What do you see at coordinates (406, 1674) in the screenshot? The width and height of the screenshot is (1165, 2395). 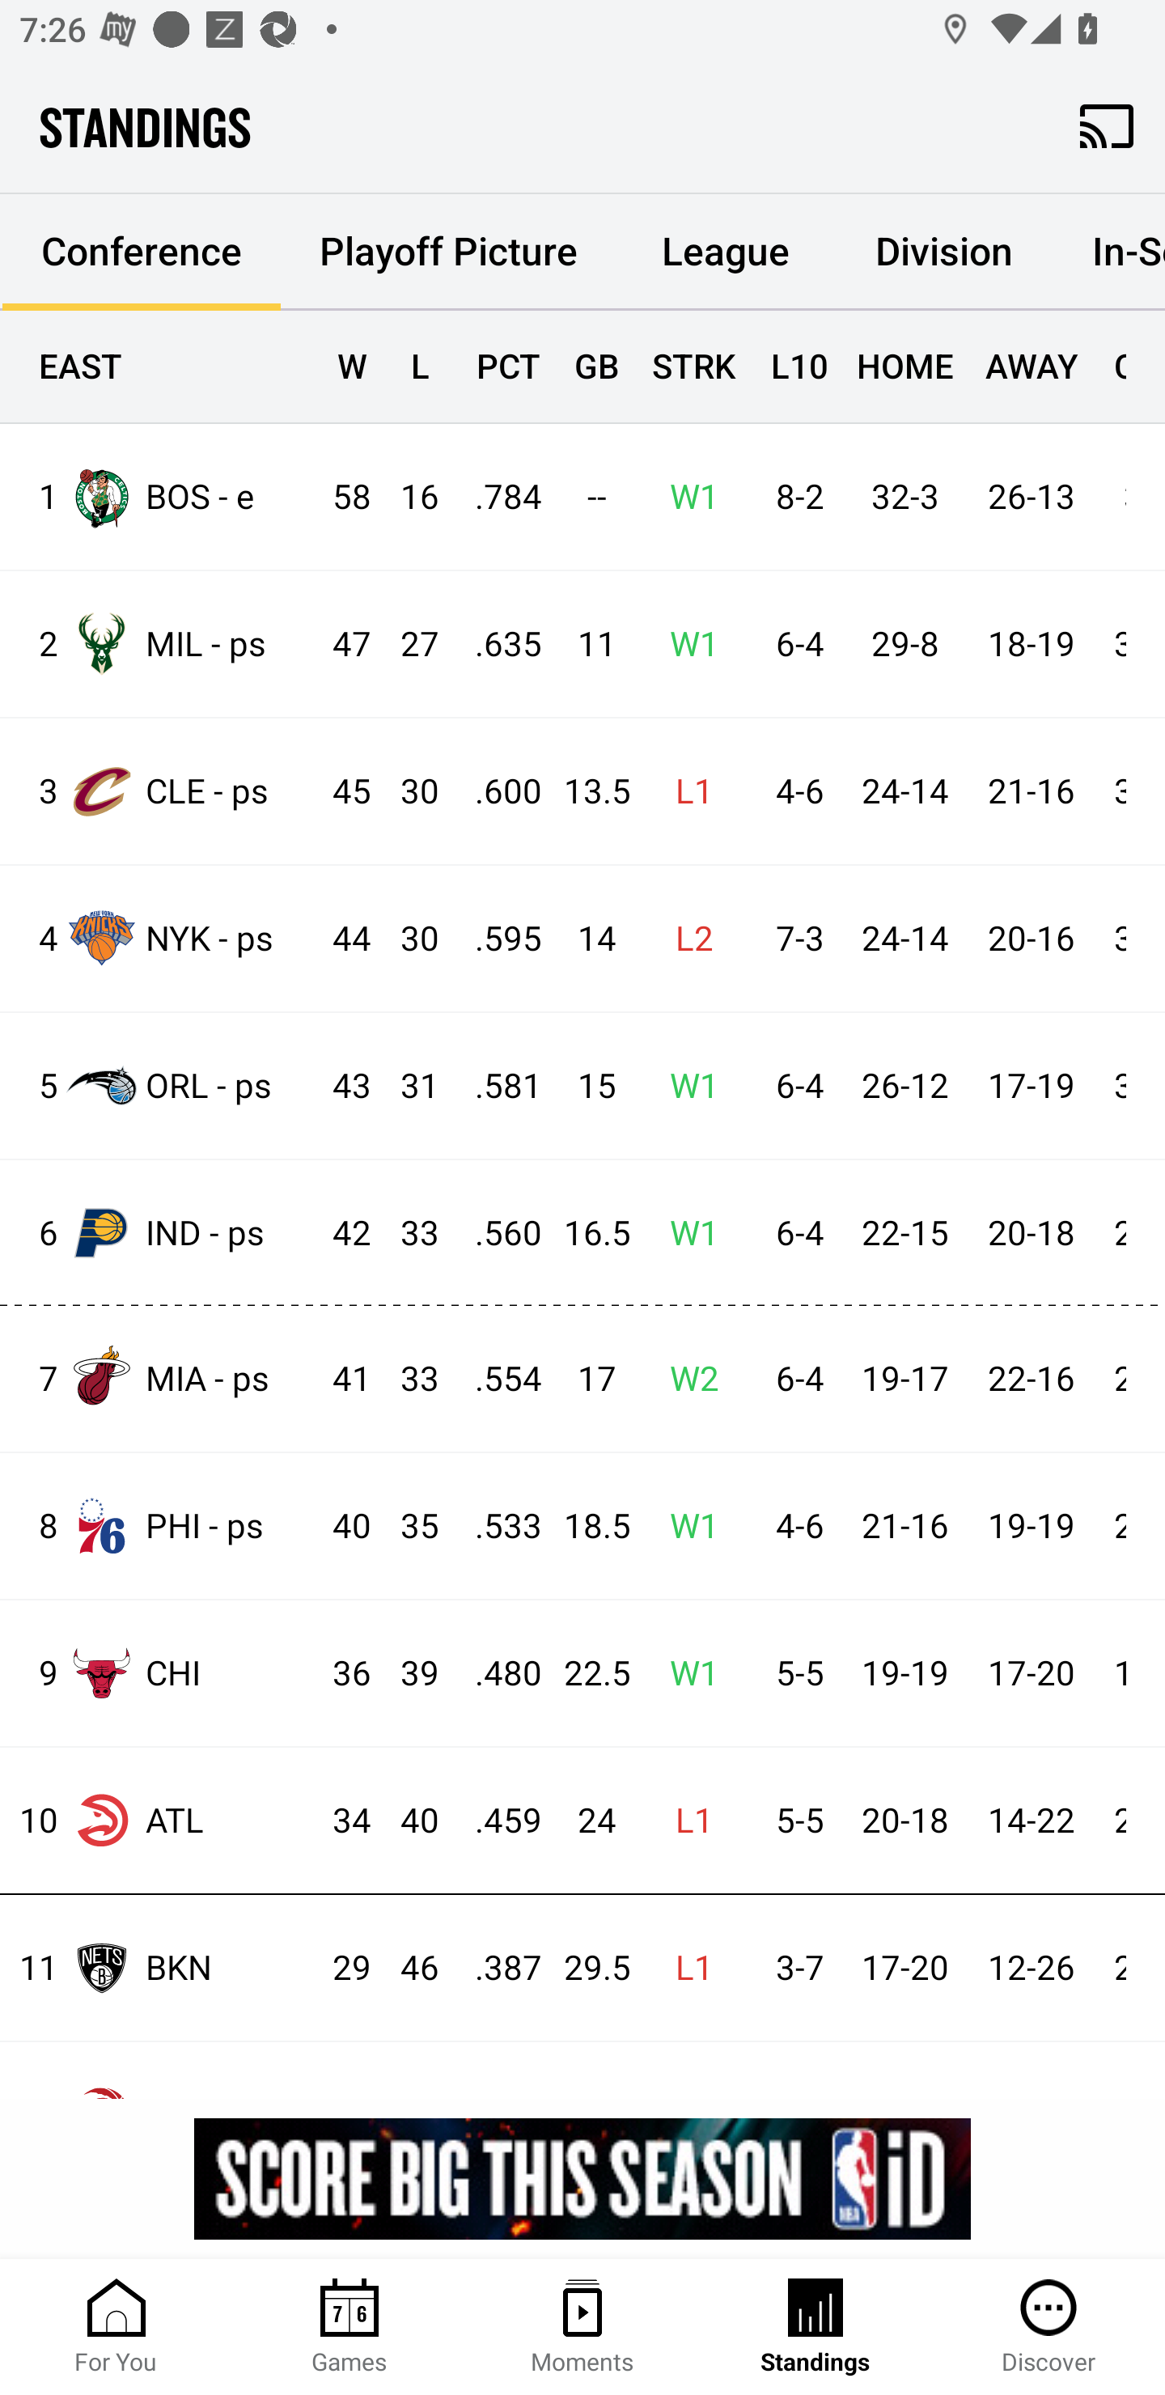 I see `39` at bounding box center [406, 1674].